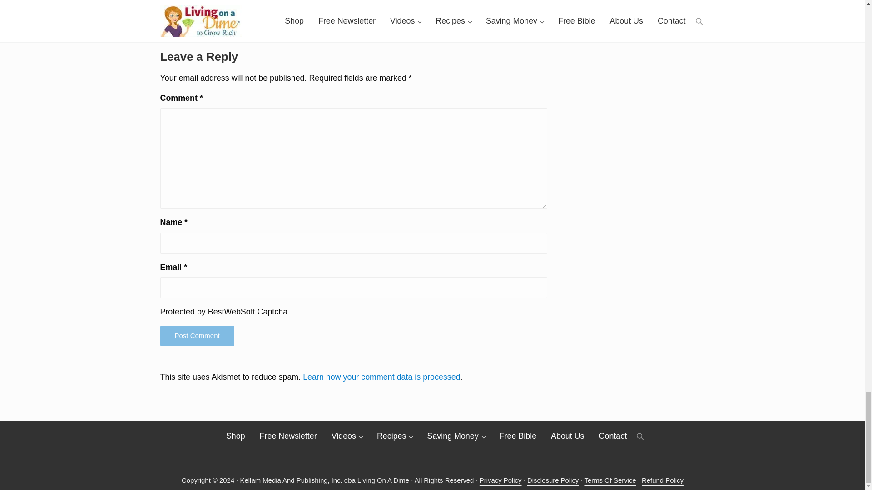 The width and height of the screenshot is (872, 490). Describe the element at coordinates (196, 336) in the screenshot. I see `Post Comment` at that location.